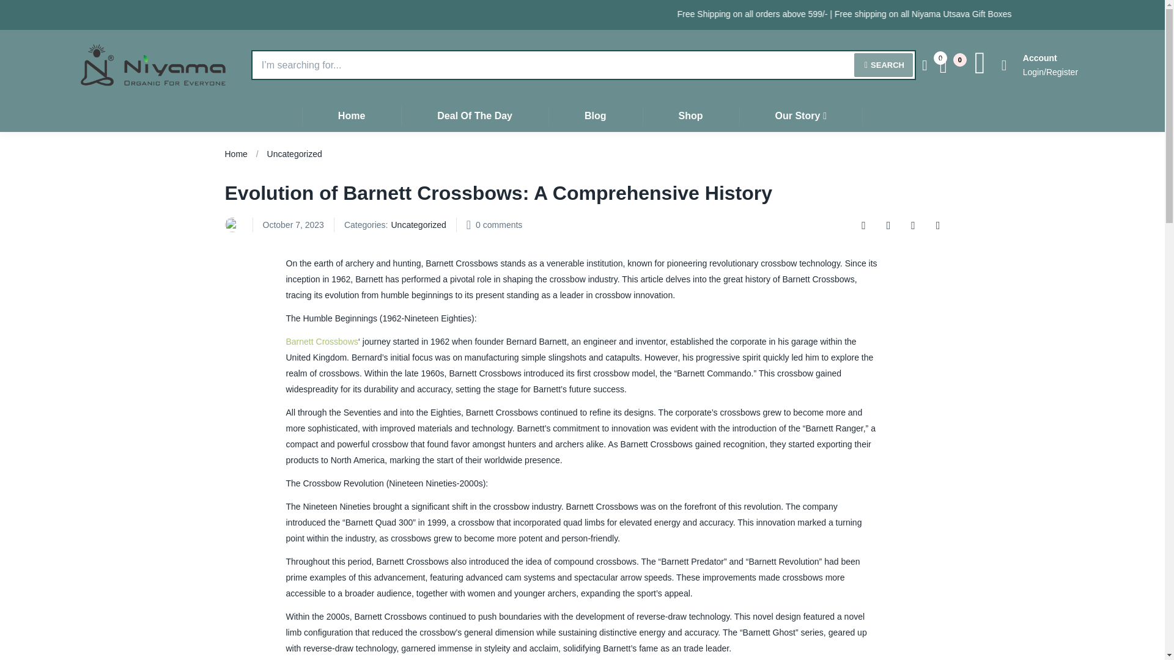  Describe the element at coordinates (949, 65) in the screenshot. I see `View your shopping cart` at that location.